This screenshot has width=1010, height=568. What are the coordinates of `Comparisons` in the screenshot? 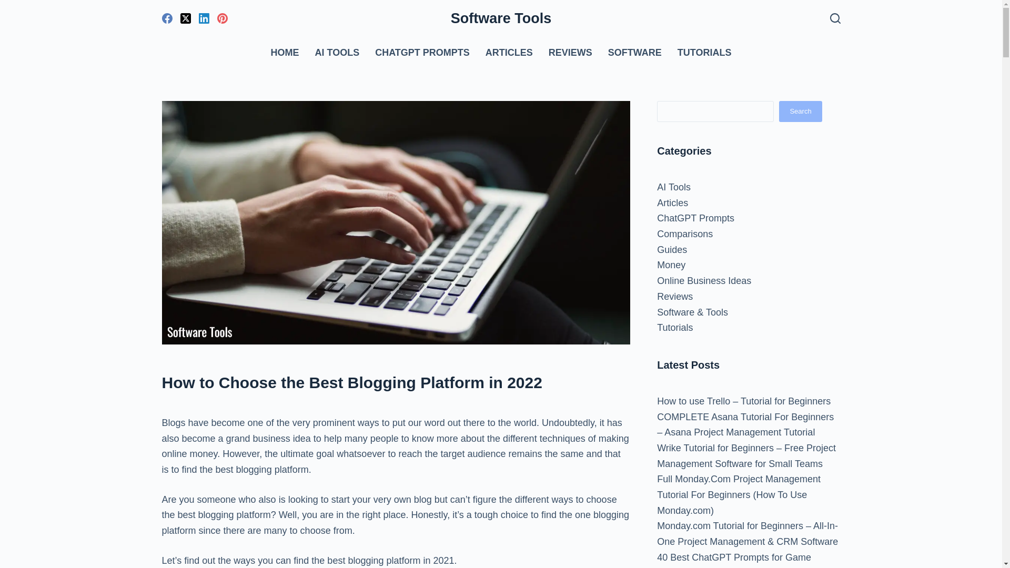 It's located at (685, 234).